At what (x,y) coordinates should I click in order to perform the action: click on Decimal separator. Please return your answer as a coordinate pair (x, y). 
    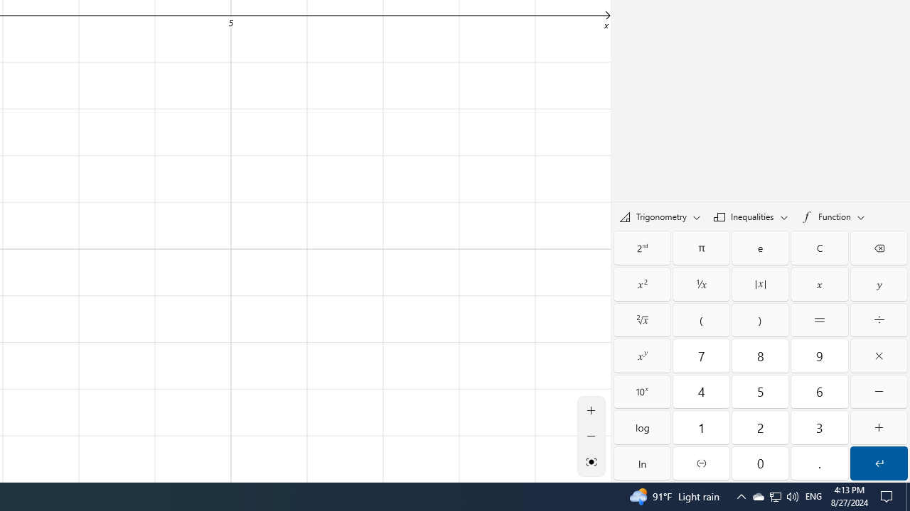
    Looking at the image, I should click on (820, 463).